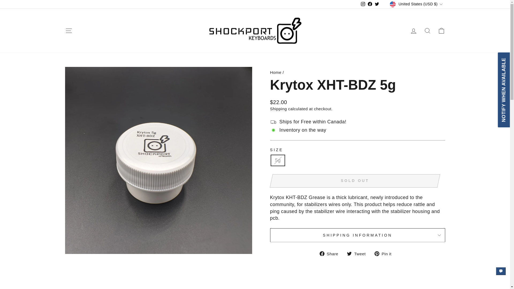  What do you see at coordinates (315, 204) in the screenshot?
I see `Stabilizers` at bounding box center [315, 204].